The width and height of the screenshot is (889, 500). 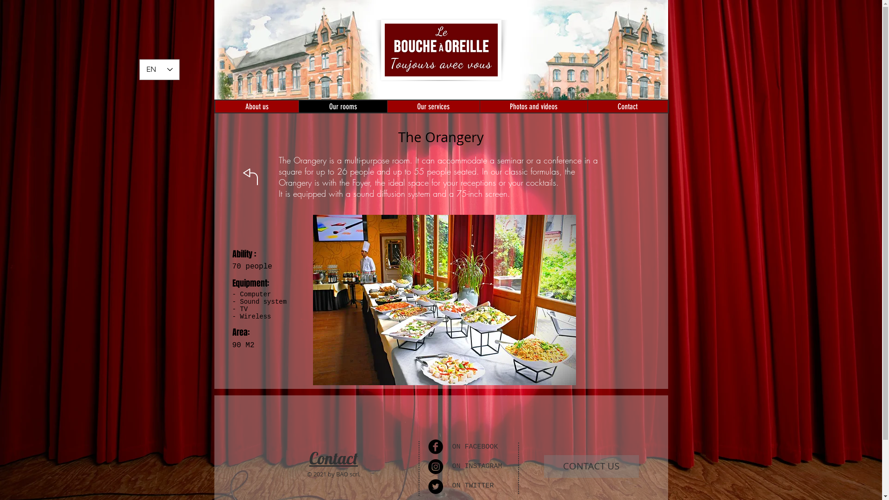 What do you see at coordinates (343, 106) in the screenshot?
I see `Our rooms` at bounding box center [343, 106].